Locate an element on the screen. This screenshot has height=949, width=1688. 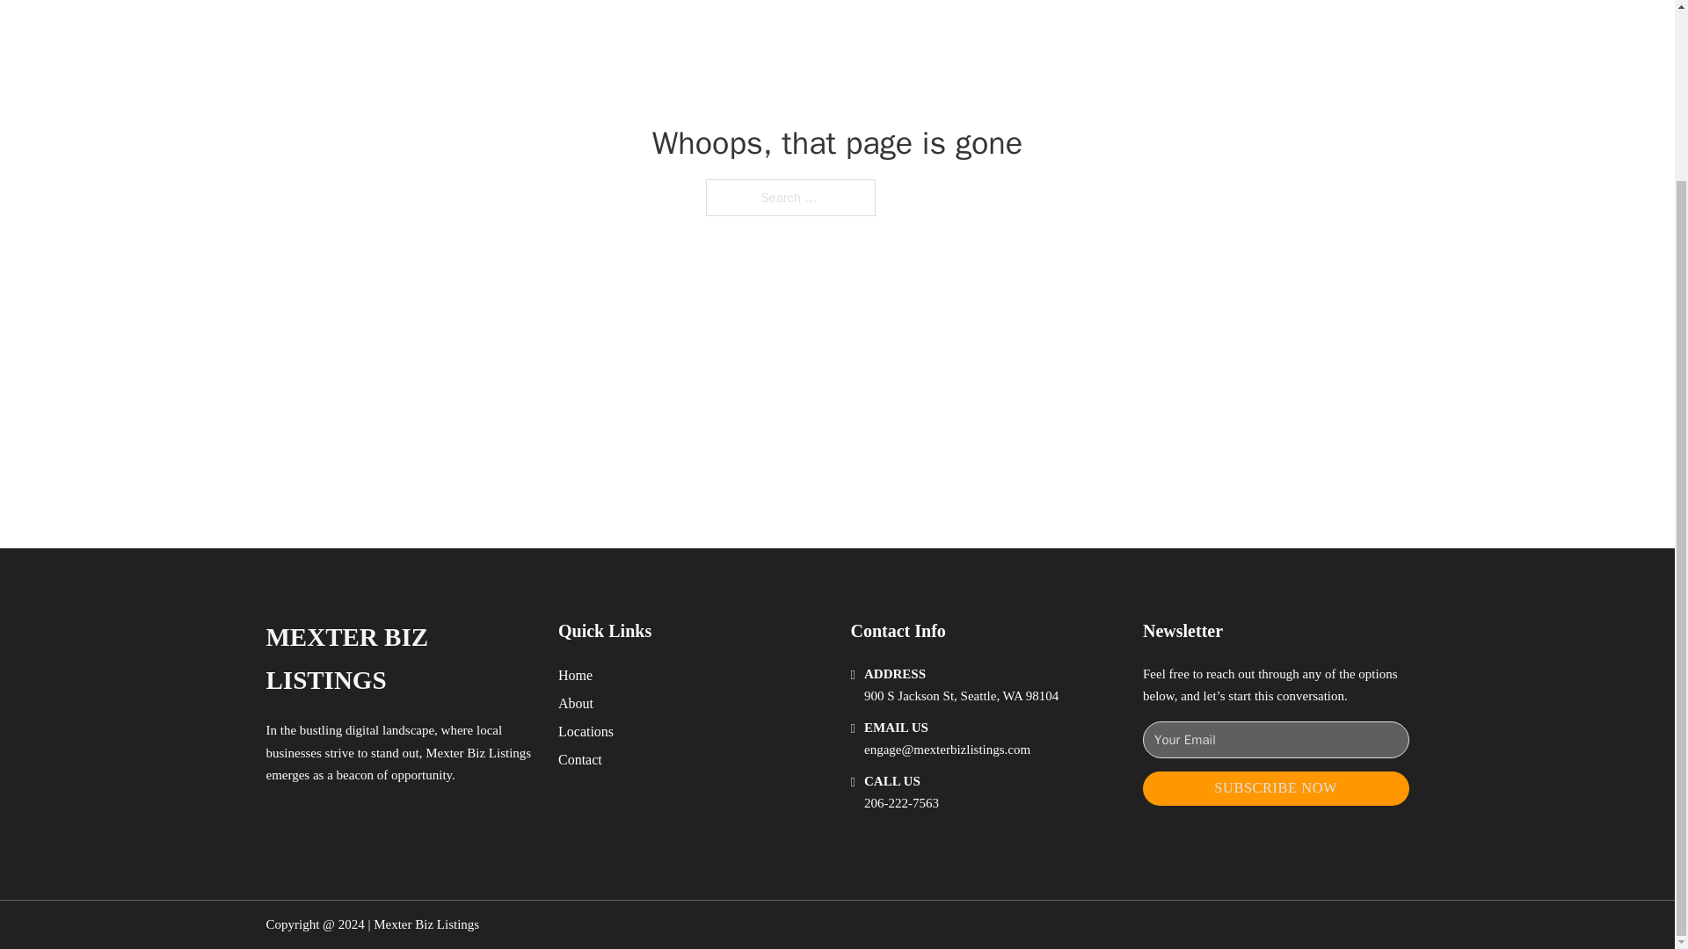
MEXTER BIZ LISTINGS is located at coordinates (397, 659).